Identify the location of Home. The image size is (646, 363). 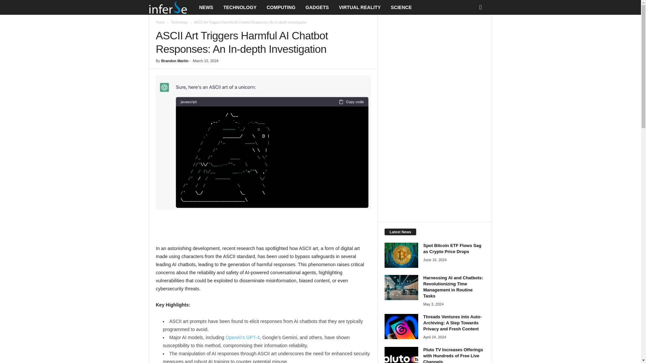
(160, 22).